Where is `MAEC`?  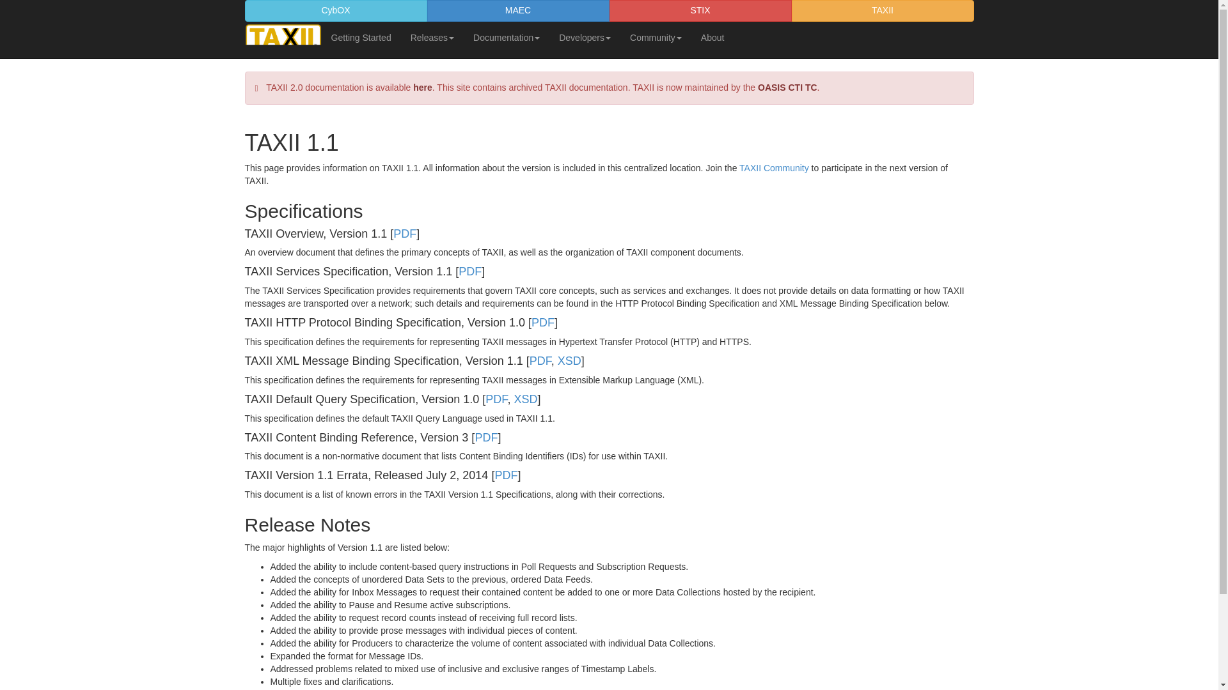
MAEC is located at coordinates (518, 10).